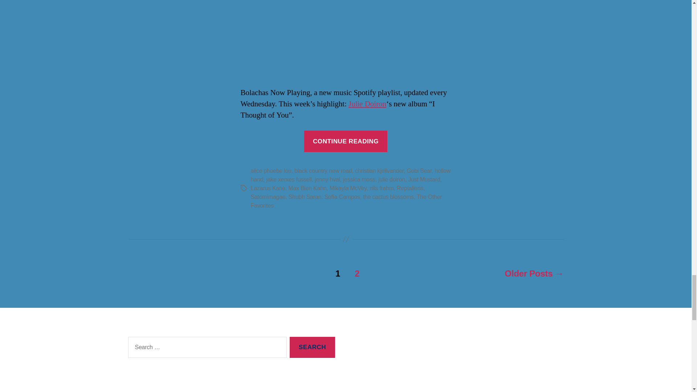 The width and height of the screenshot is (697, 392). Describe the element at coordinates (312, 347) in the screenshot. I see `Search` at that location.